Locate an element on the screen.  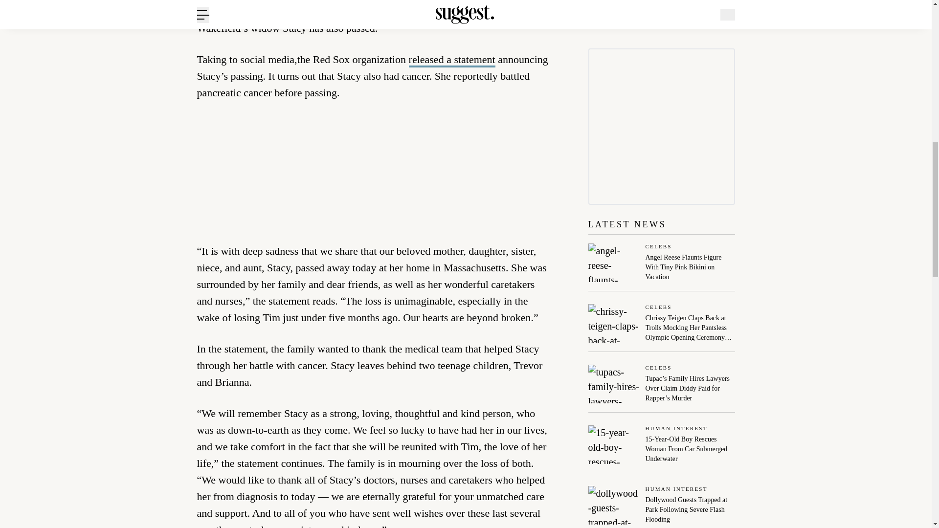
Celebs is located at coordinates (691, 308).